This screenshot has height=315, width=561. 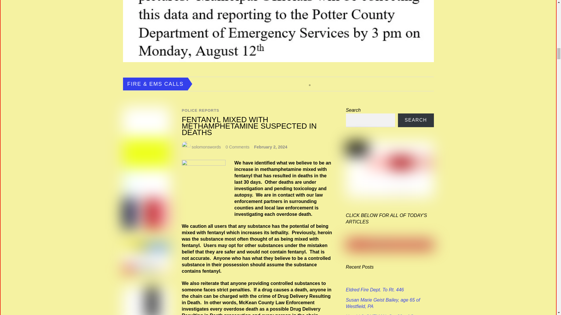 I want to click on POLICE REPORTS, so click(x=200, y=110).